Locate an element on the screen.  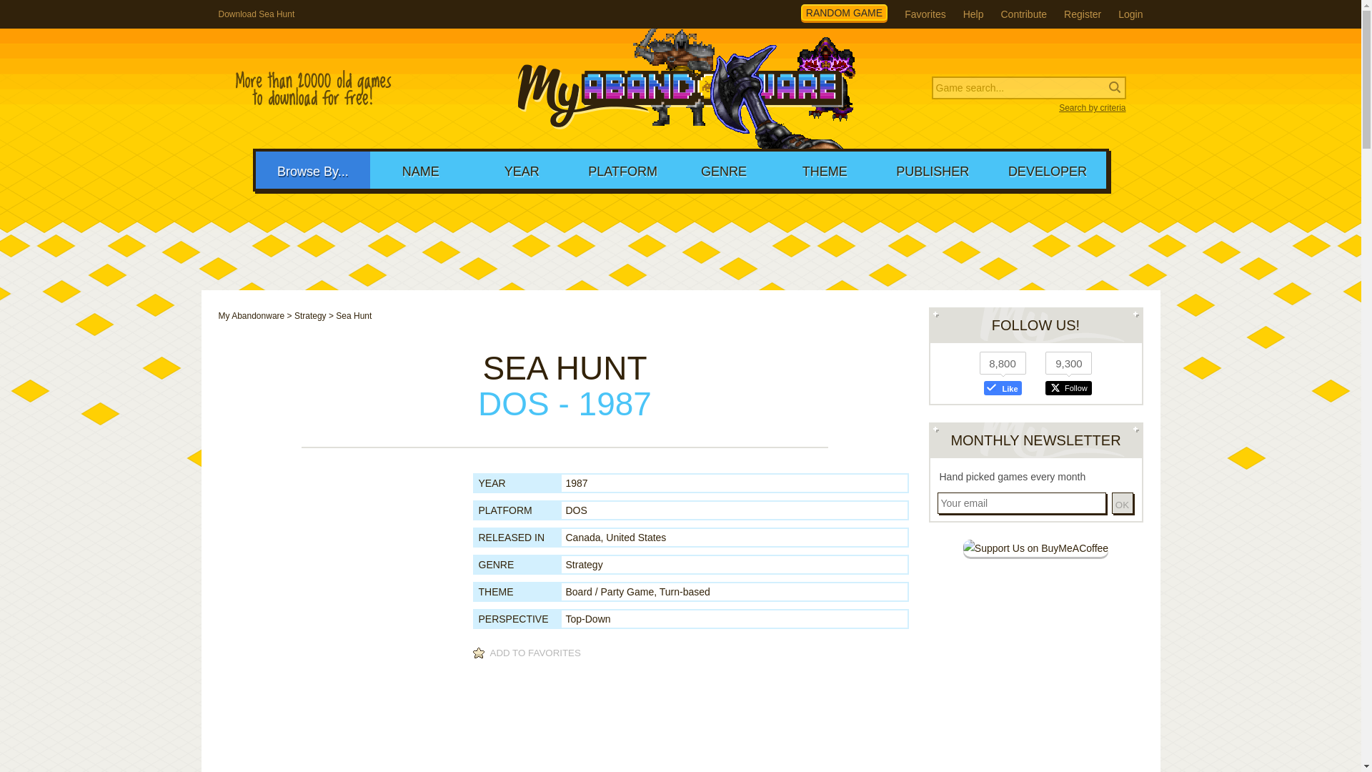
THEME is located at coordinates (825, 169).